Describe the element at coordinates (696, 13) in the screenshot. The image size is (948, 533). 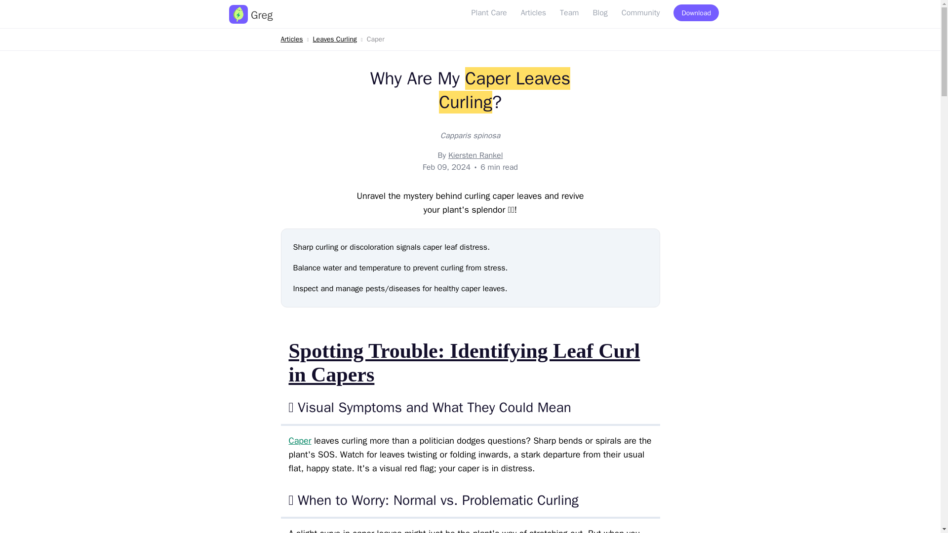
I see `Download` at that location.